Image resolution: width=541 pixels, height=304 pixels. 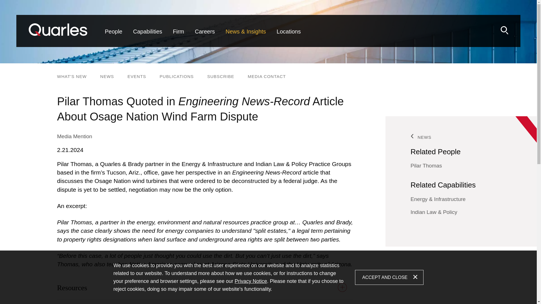 I want to click on Search, so click(x=504, y=30).